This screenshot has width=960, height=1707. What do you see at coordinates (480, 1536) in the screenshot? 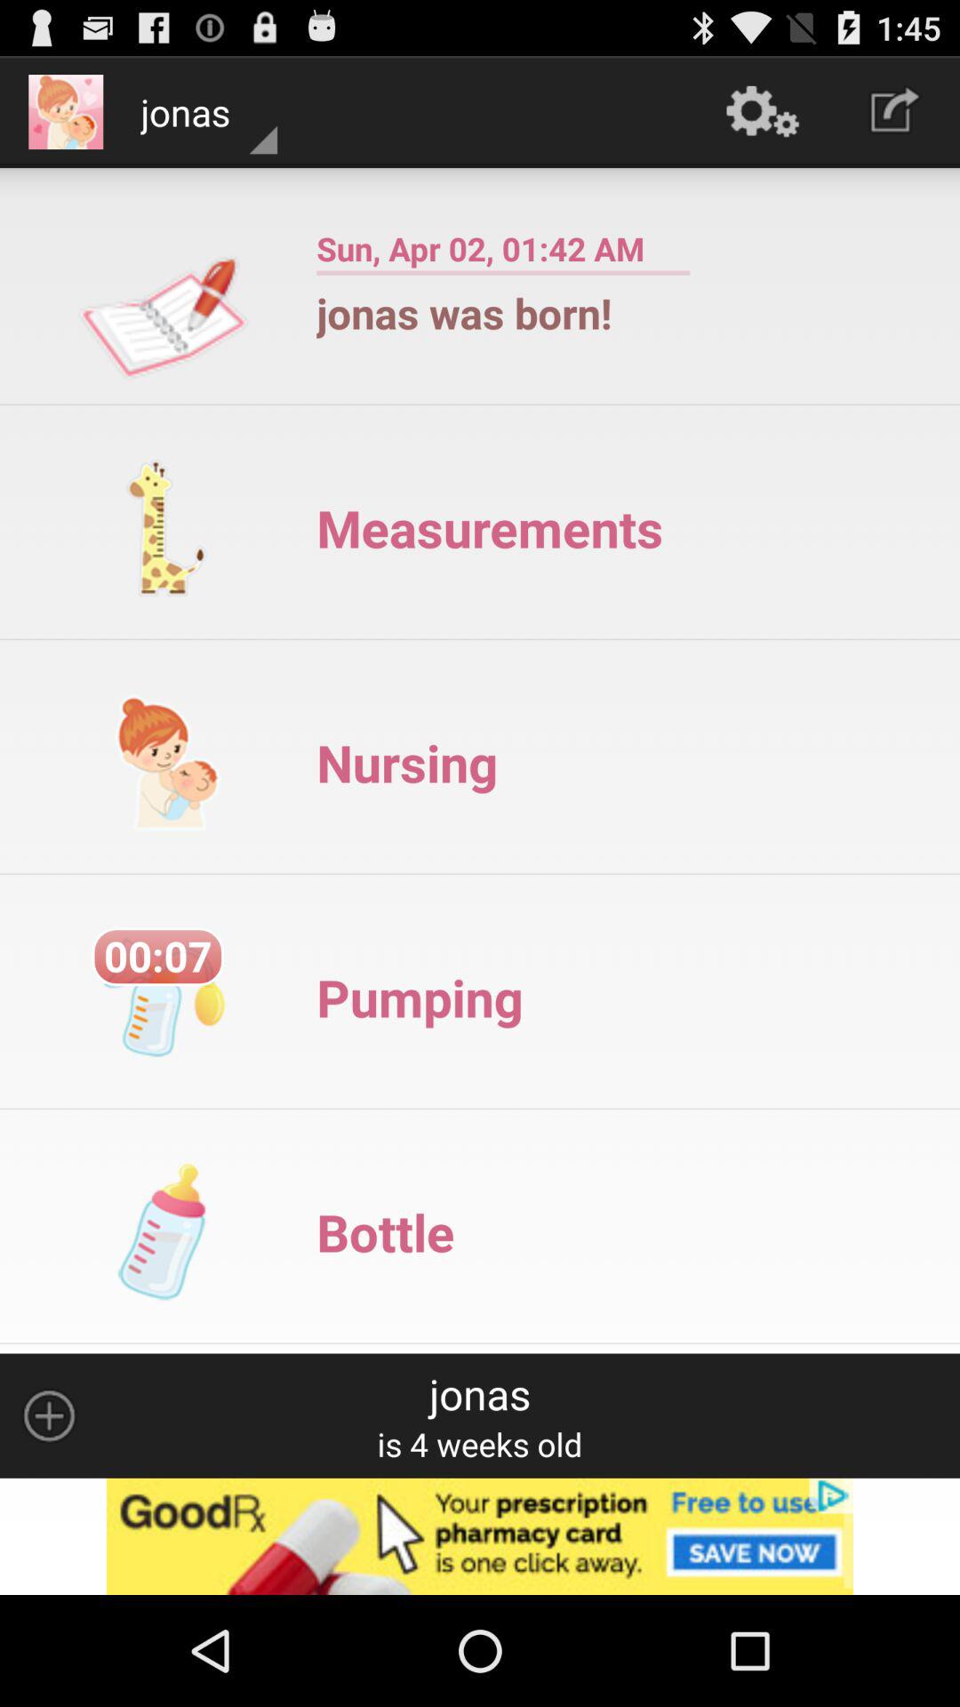
I see `select advertisement` at bounding box center [480, 1536].